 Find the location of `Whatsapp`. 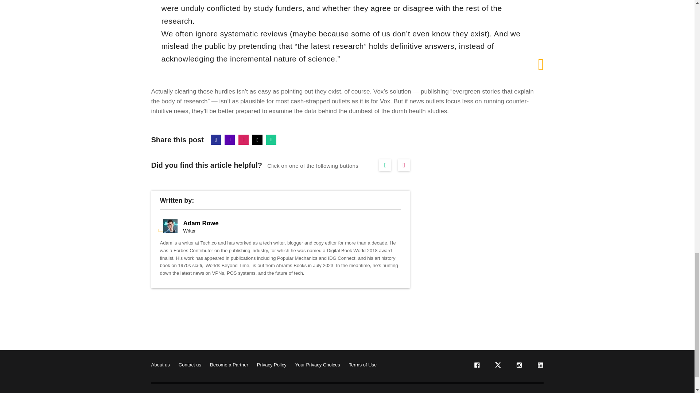

Whatsapp is located at coordinates (271, 140).